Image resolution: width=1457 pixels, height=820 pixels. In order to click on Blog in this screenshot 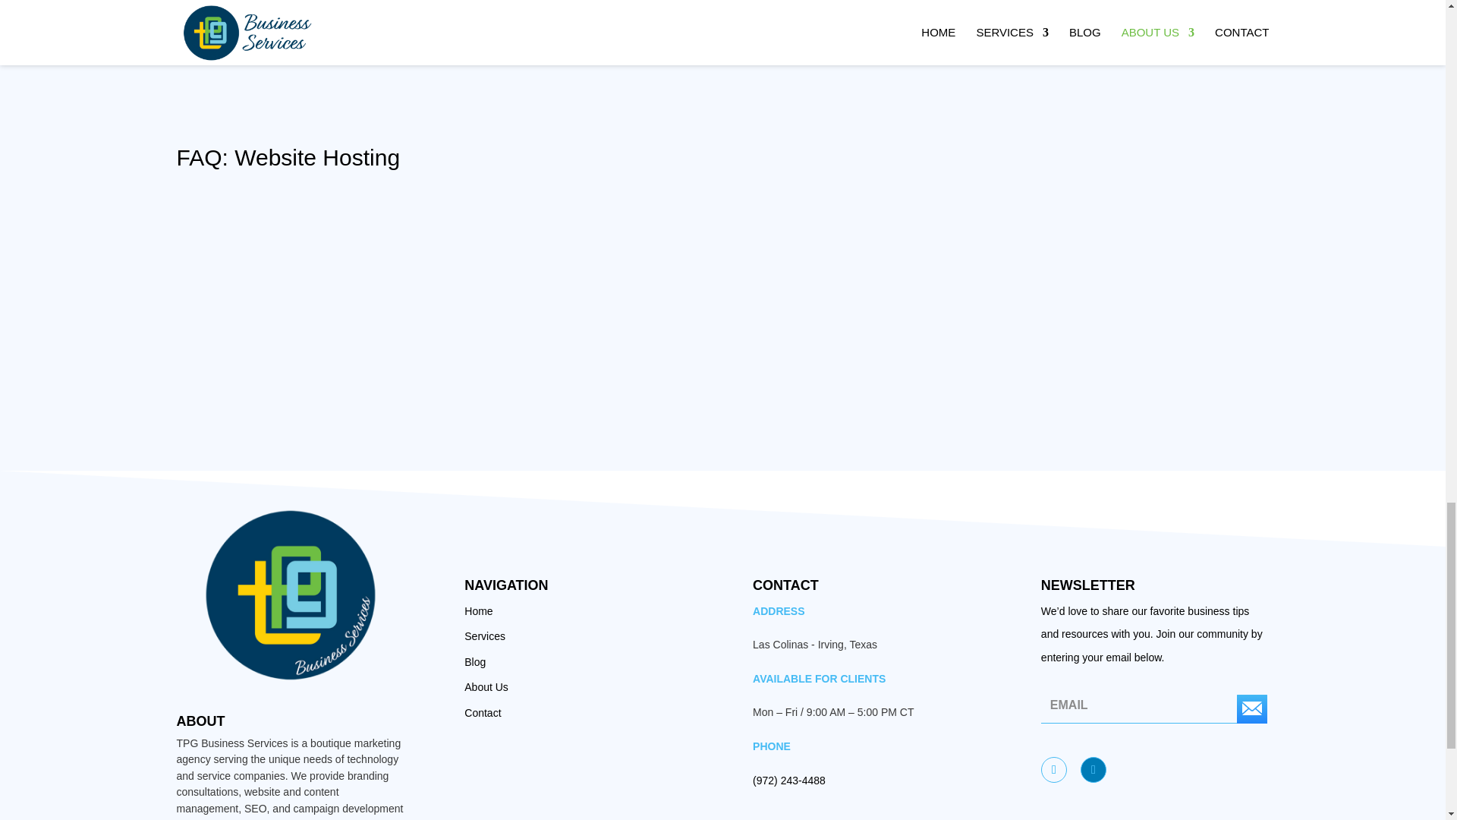, I will do `click(475, 662)`.